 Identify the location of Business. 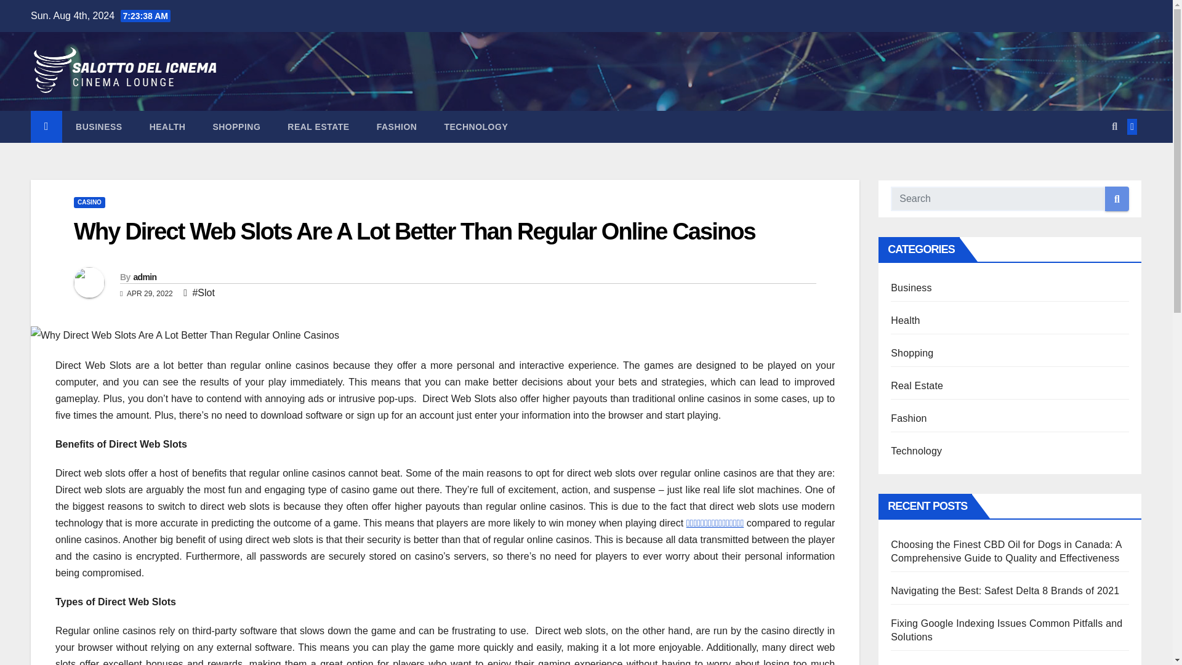
(98, 127).